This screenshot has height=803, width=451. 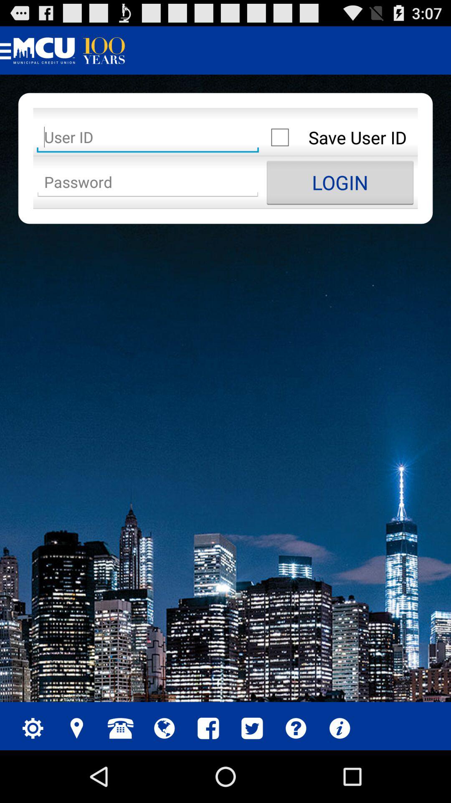 What do you see at coordinates (148, 182) in the screenshot?
I see `password field` at bounding box center [148, 182].